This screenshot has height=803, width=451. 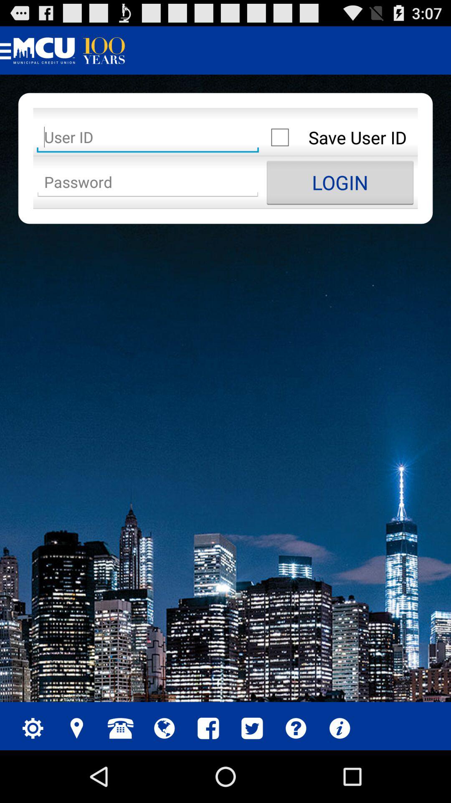 What do you see at coordinates (148, 182) in the screenshot?
I see `password field` at bounding box center [148, 182].